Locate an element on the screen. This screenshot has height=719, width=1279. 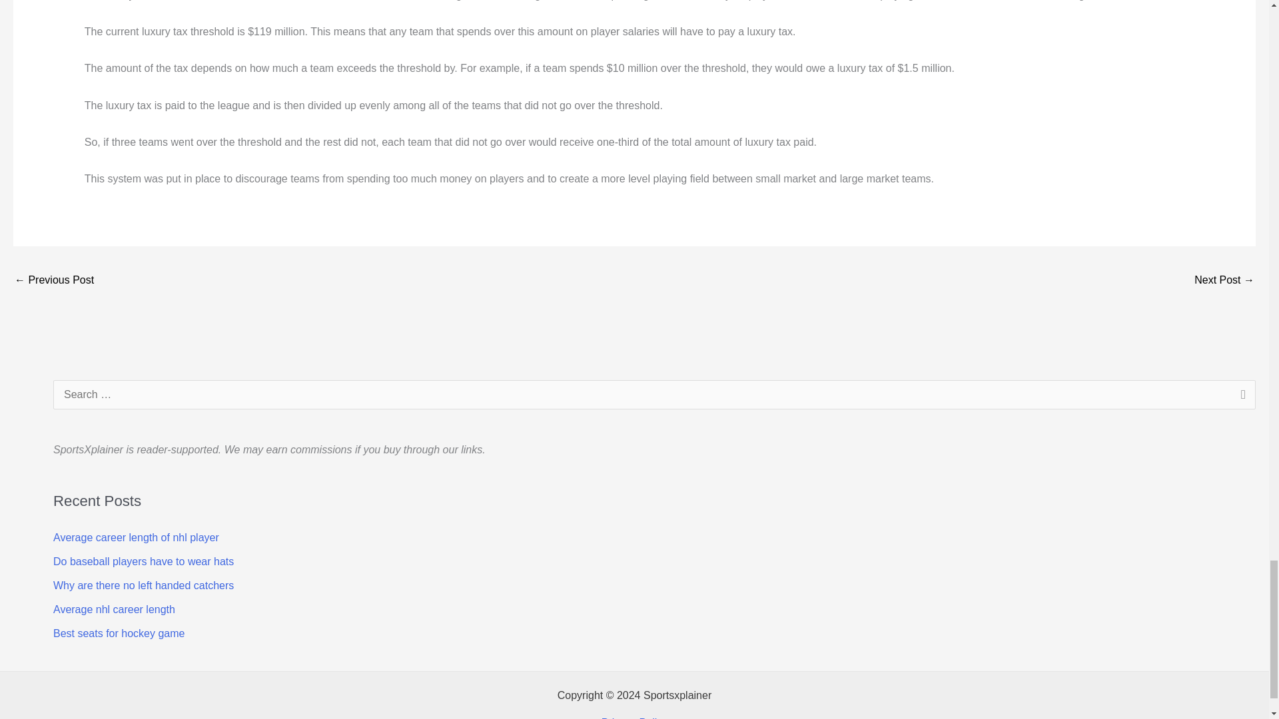
Best seats for hockey game is located at coordinates (119, 633).